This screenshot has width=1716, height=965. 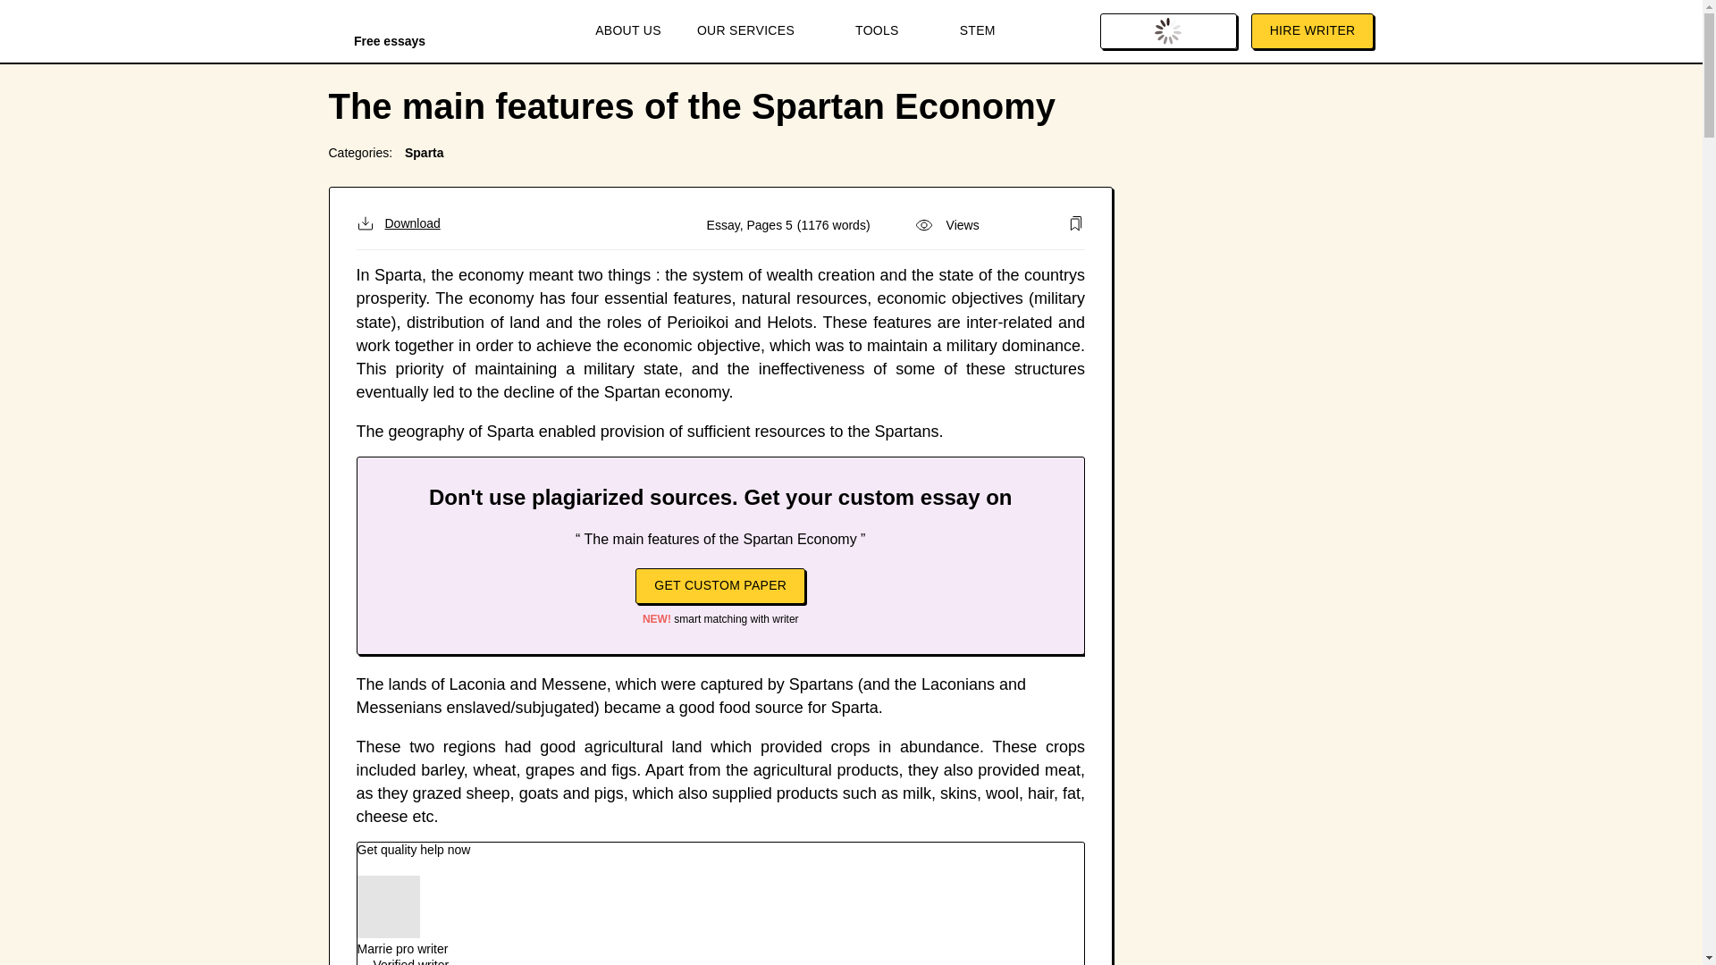 What do you see at coordinates (390, 34) in the screenshot?
I see `Free essays` at bounding box center [390, 34].